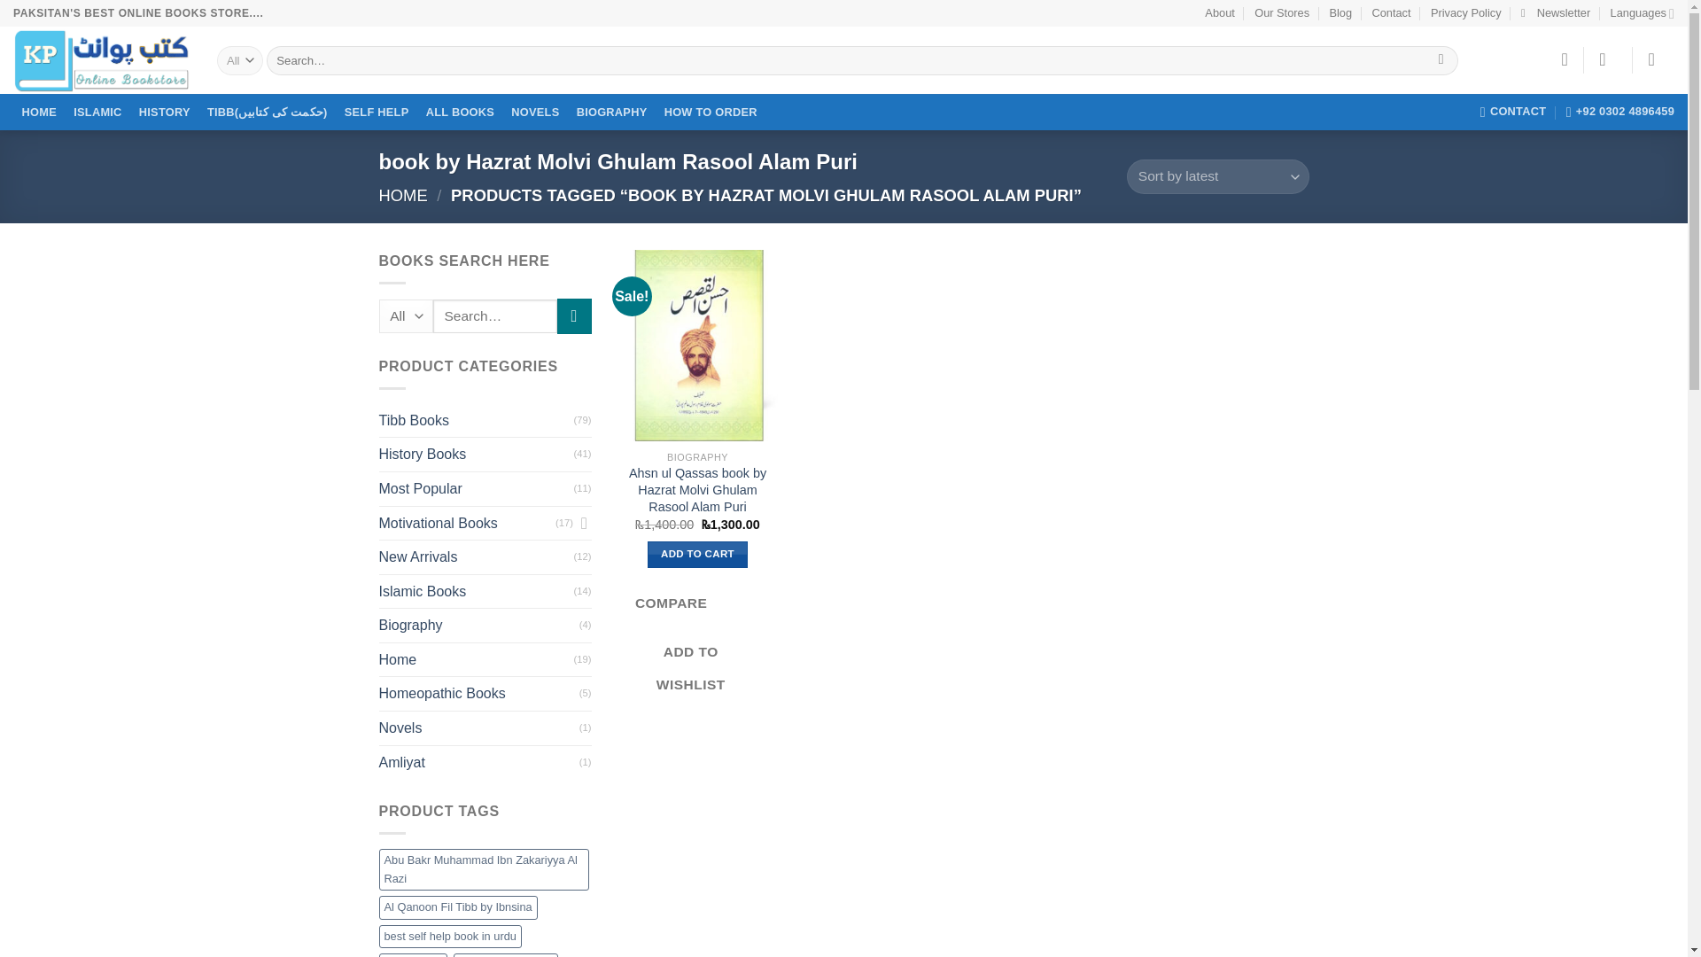 The height and width of the screenshot is (957, 1701). Describe the element at coordinates (1282, 13) in the screenshot. I see `Our Stores` at that location.